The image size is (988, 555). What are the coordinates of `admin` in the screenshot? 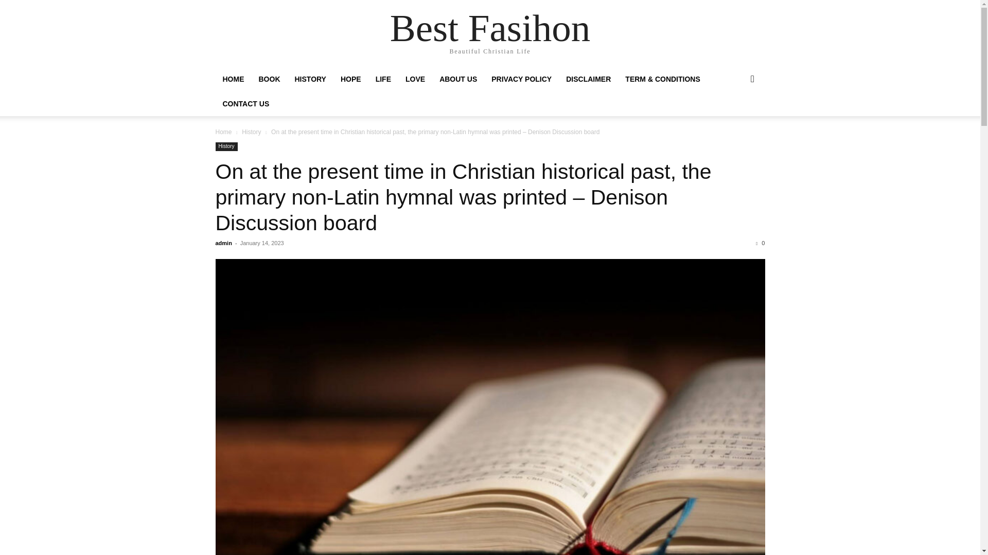 It's located at (223, 243).